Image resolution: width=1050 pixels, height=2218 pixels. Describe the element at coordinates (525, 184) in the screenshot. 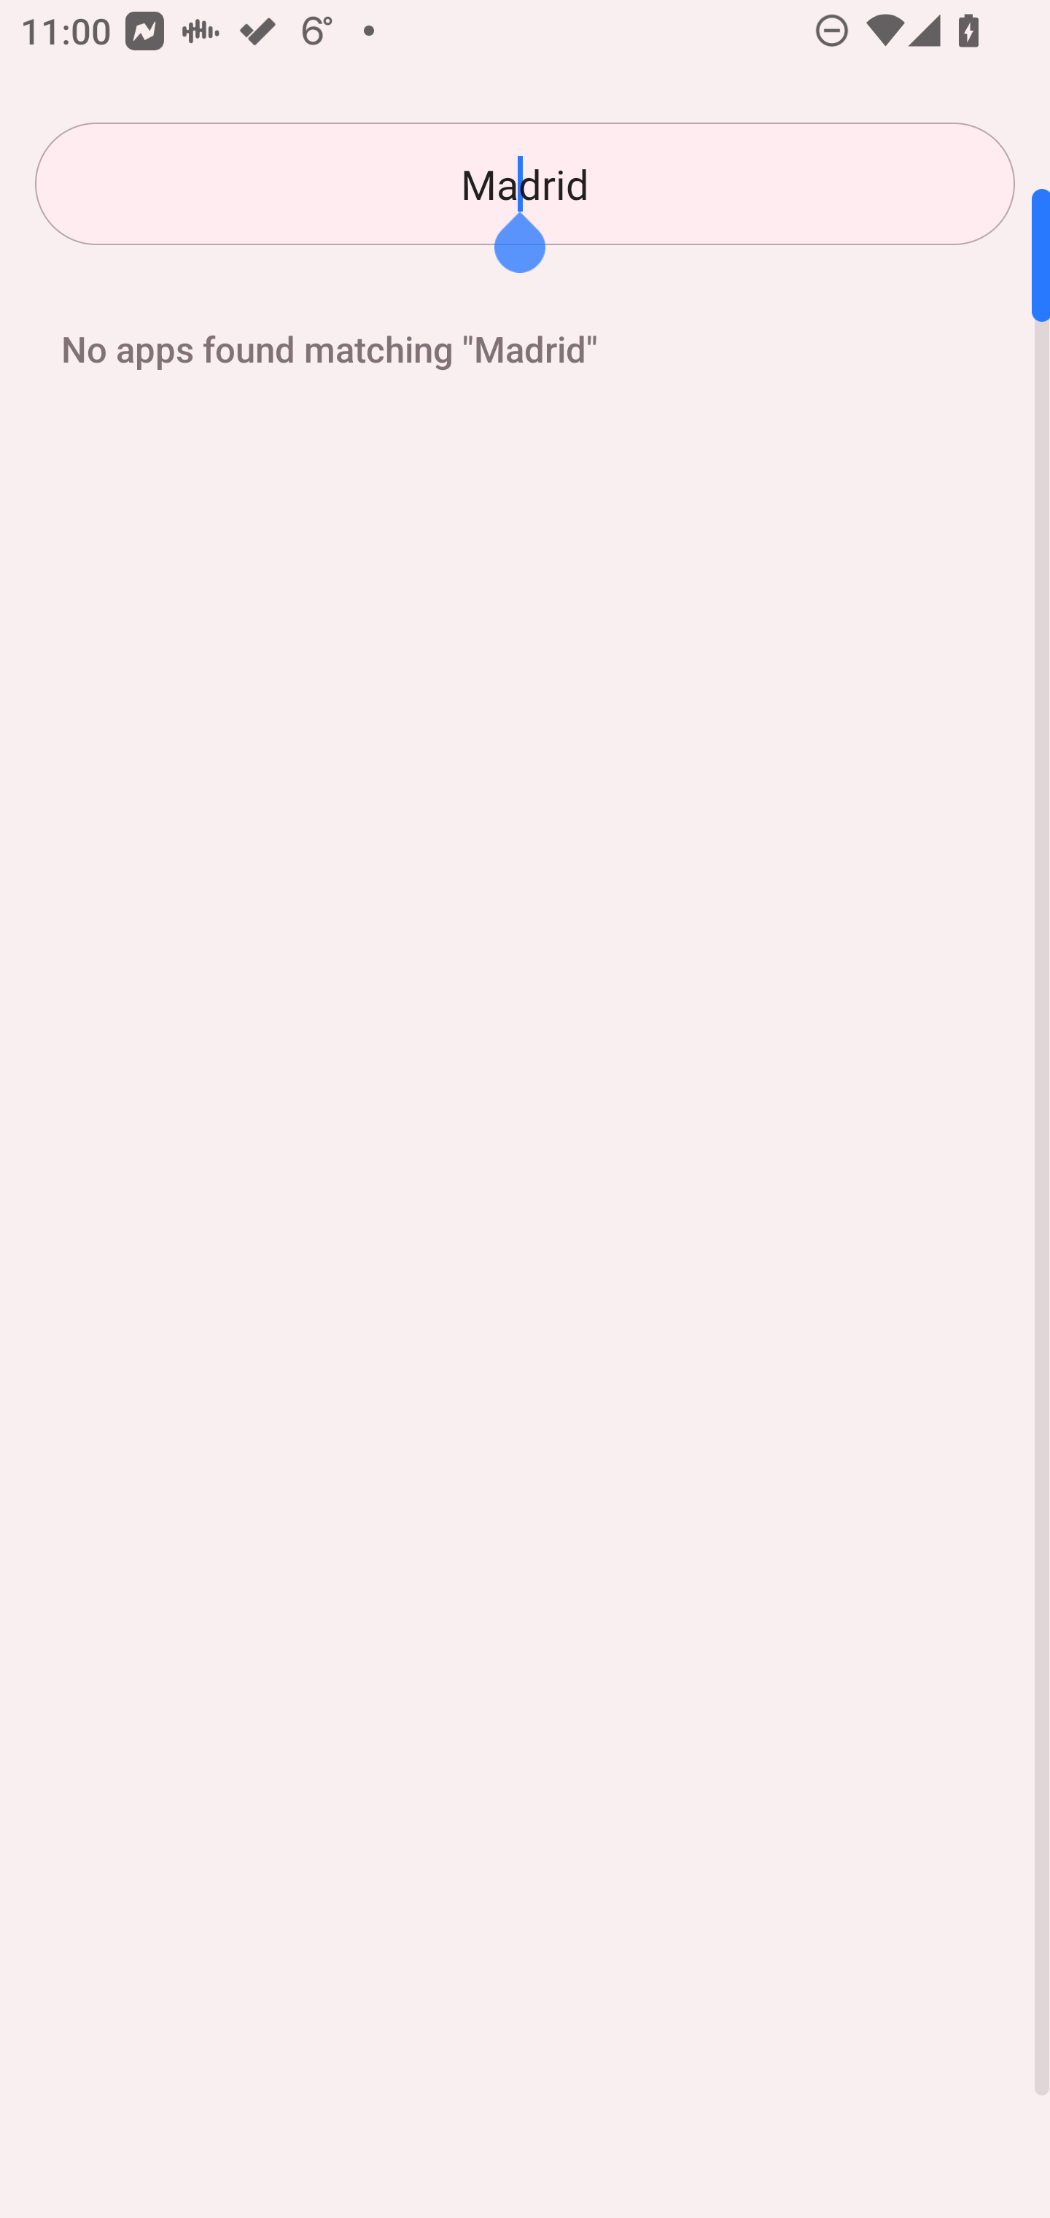

I see `Madrid` at that location.